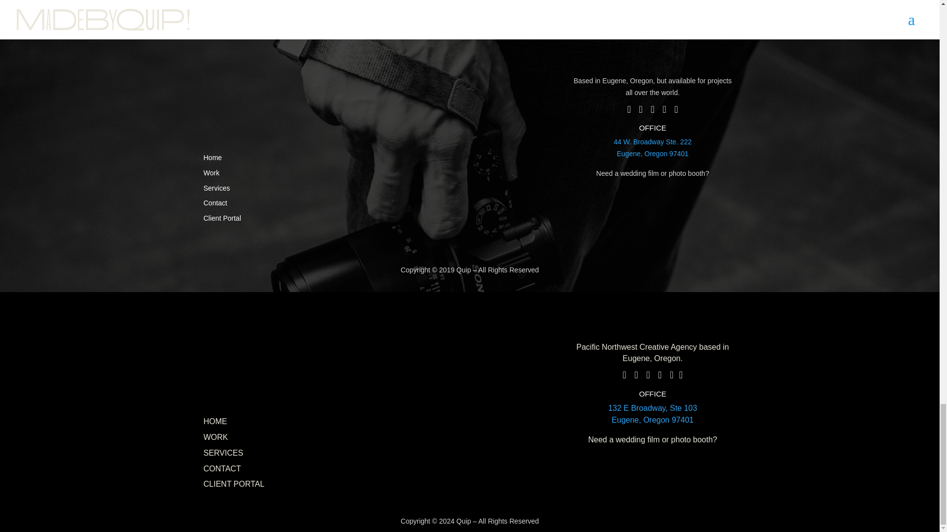 The image size is (947, 532). Describe the element at coordinates (652, 147) in the screenshot. I see `Contact` at that location.